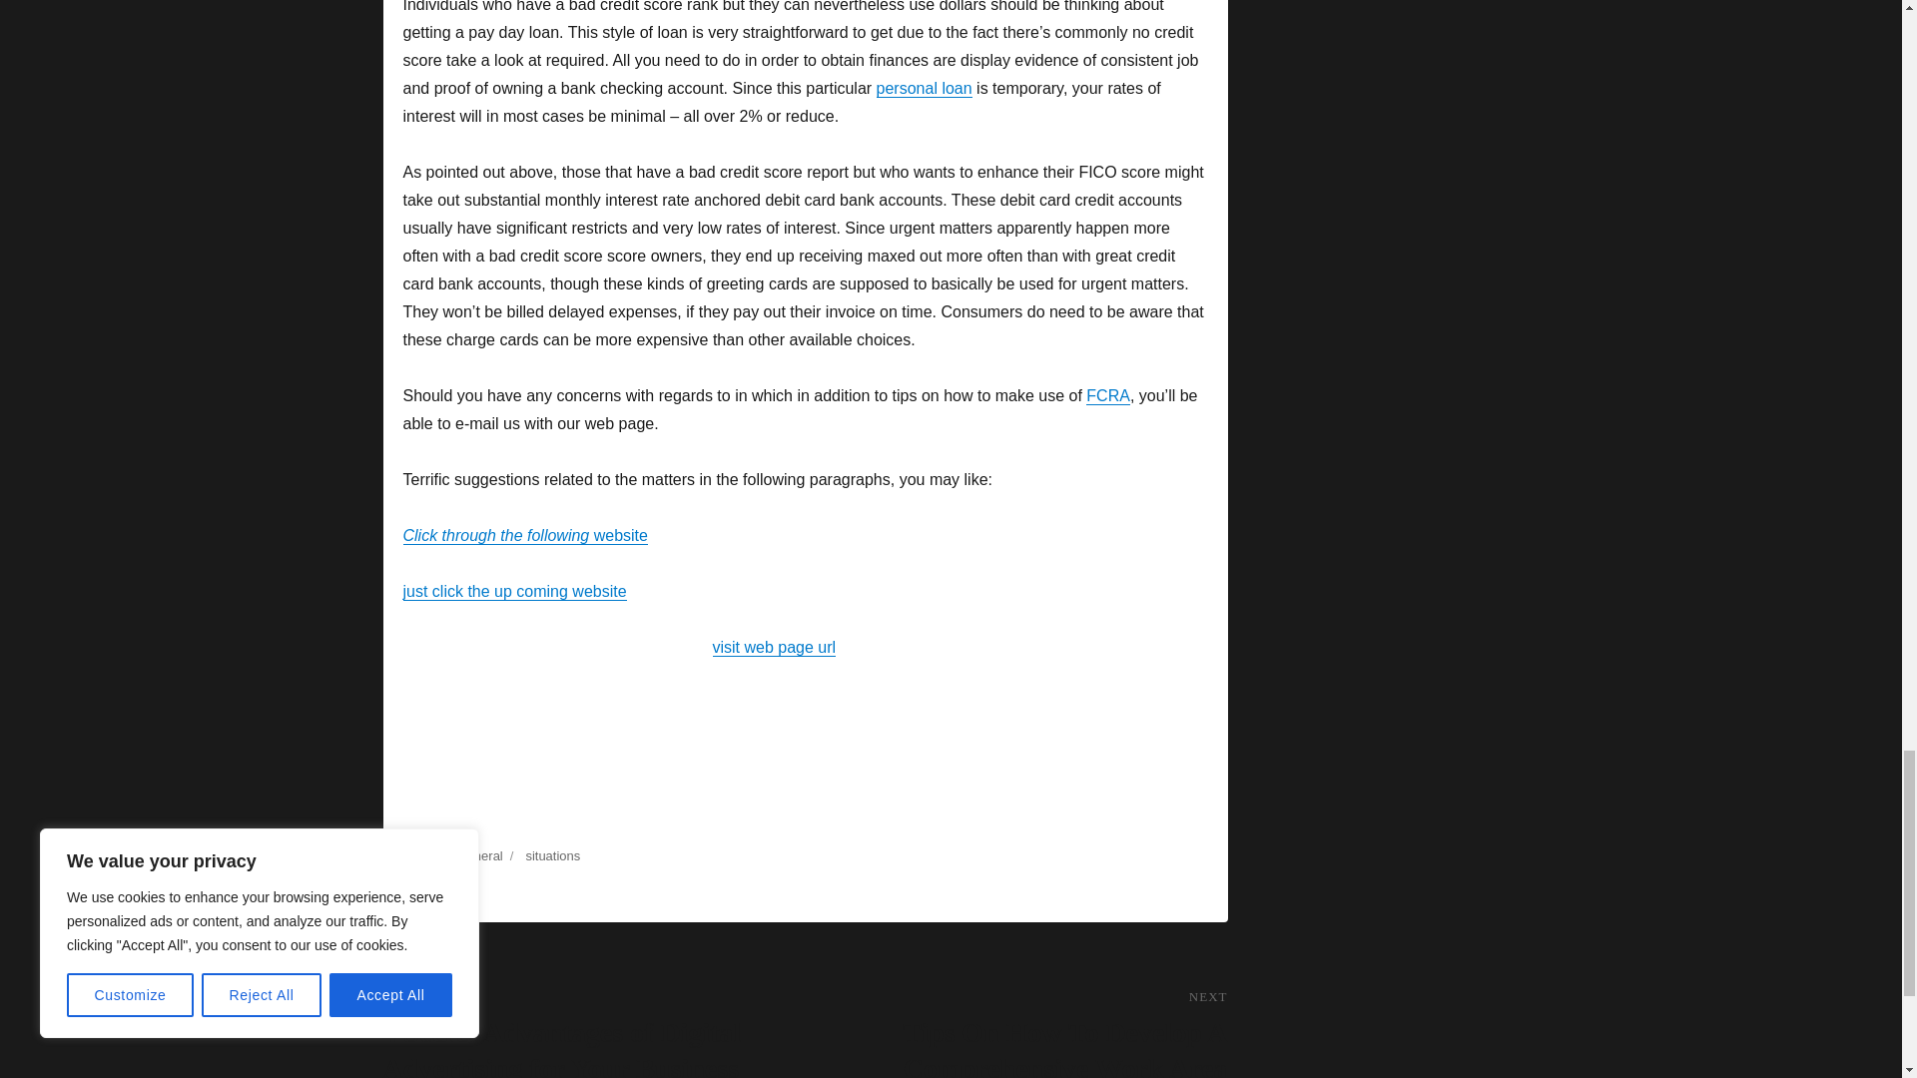  Describe the element at coordinates (924, 88) in the screenshot. I see `personal loan` at that location.